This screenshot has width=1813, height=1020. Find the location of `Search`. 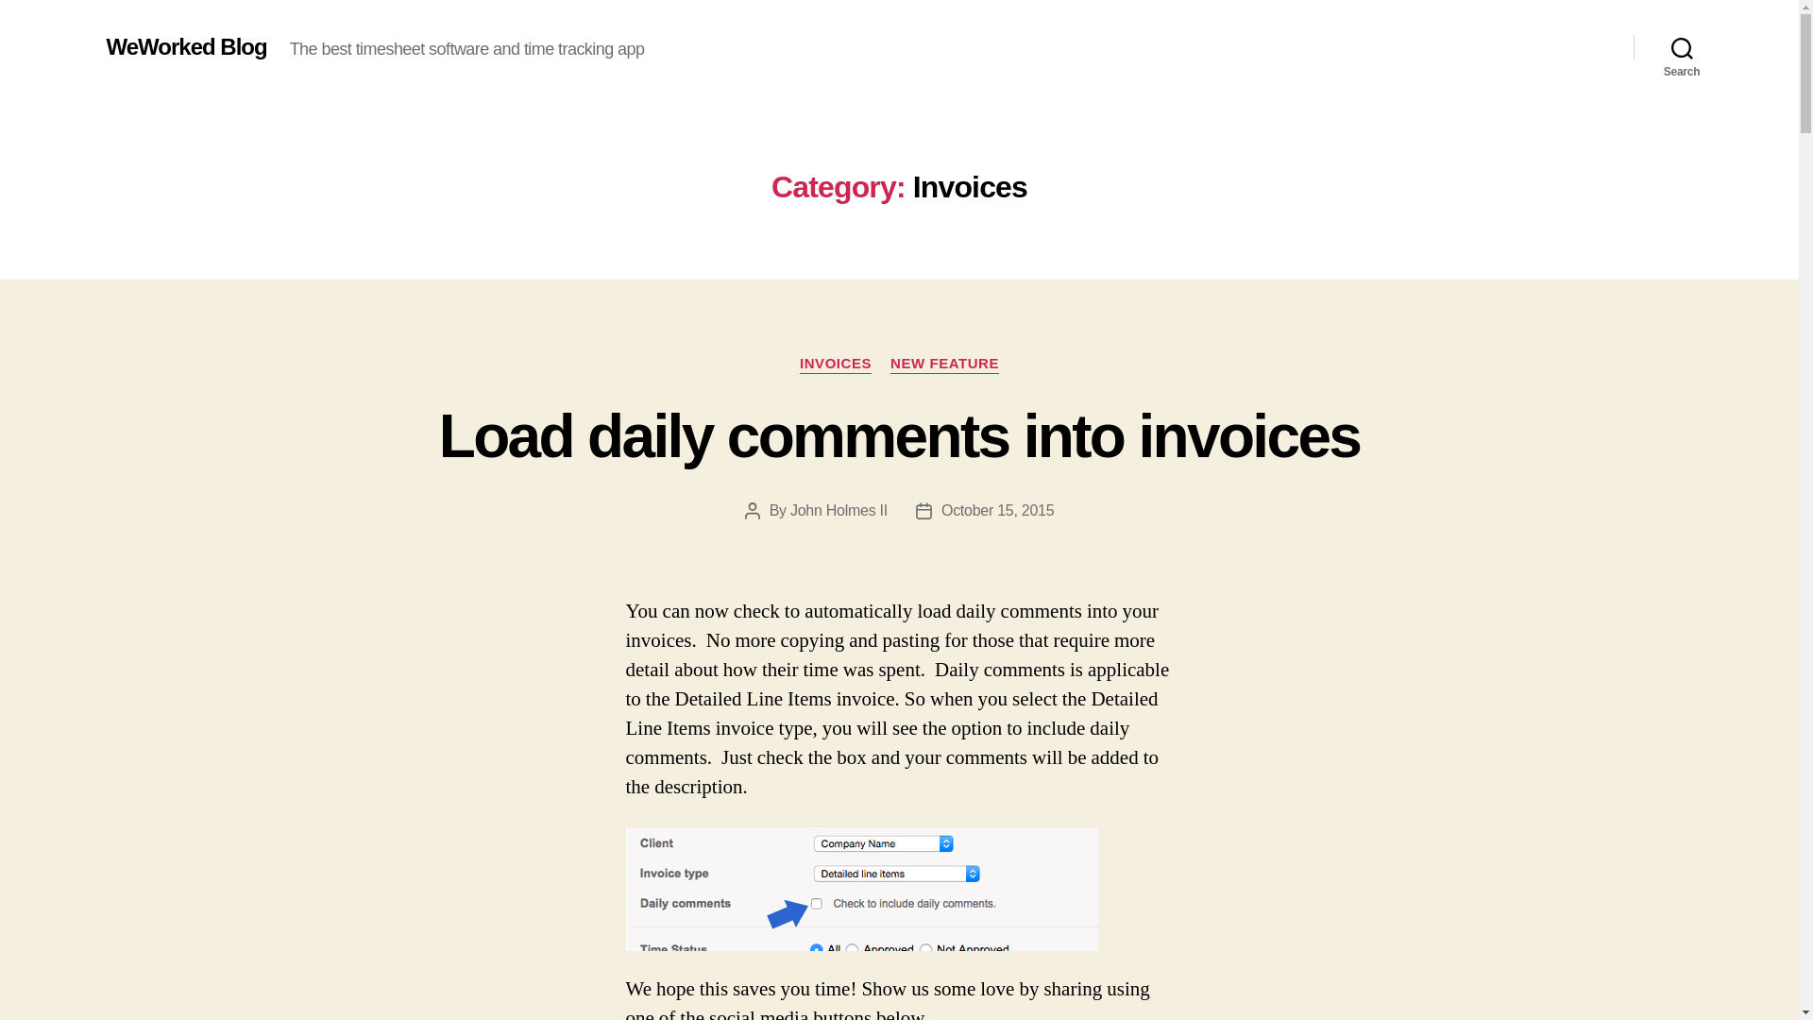

Search is located at coordinates (1682, 47).